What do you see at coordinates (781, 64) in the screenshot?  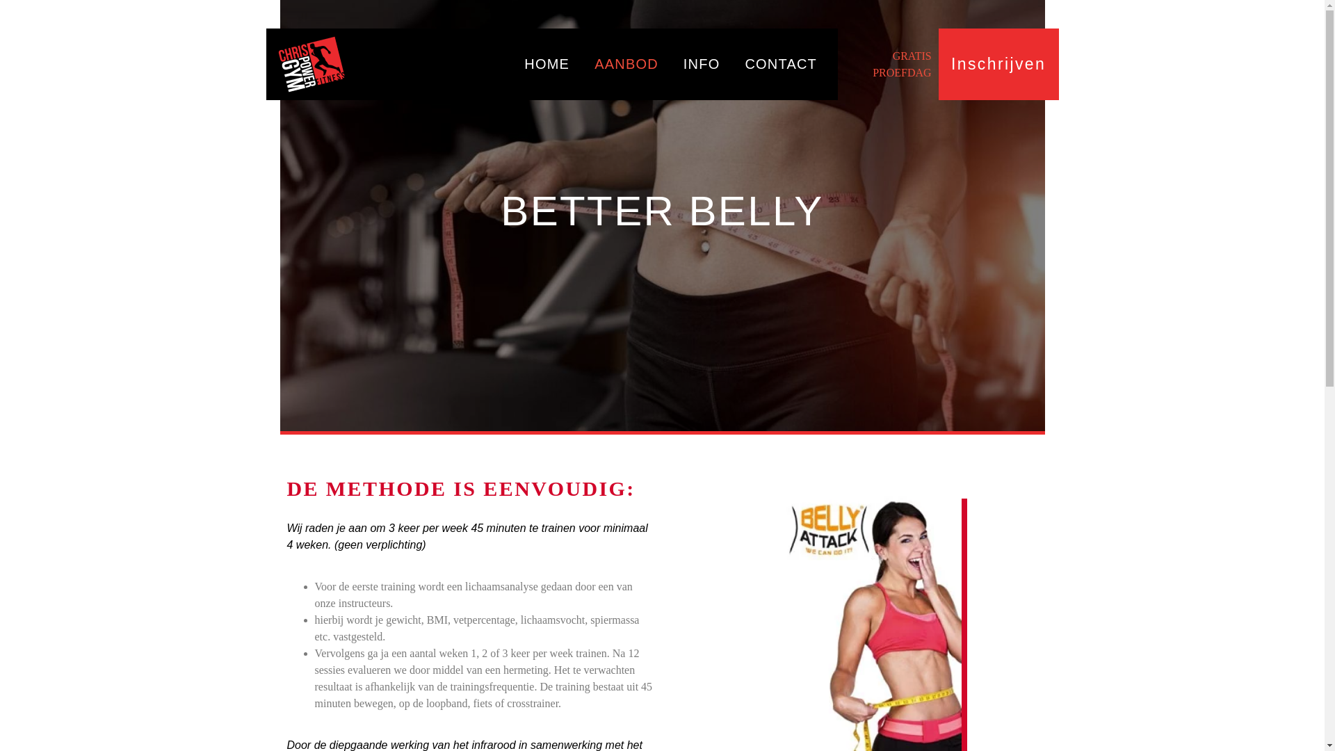 I see `CONTACT` at bounding box center [781, 64].